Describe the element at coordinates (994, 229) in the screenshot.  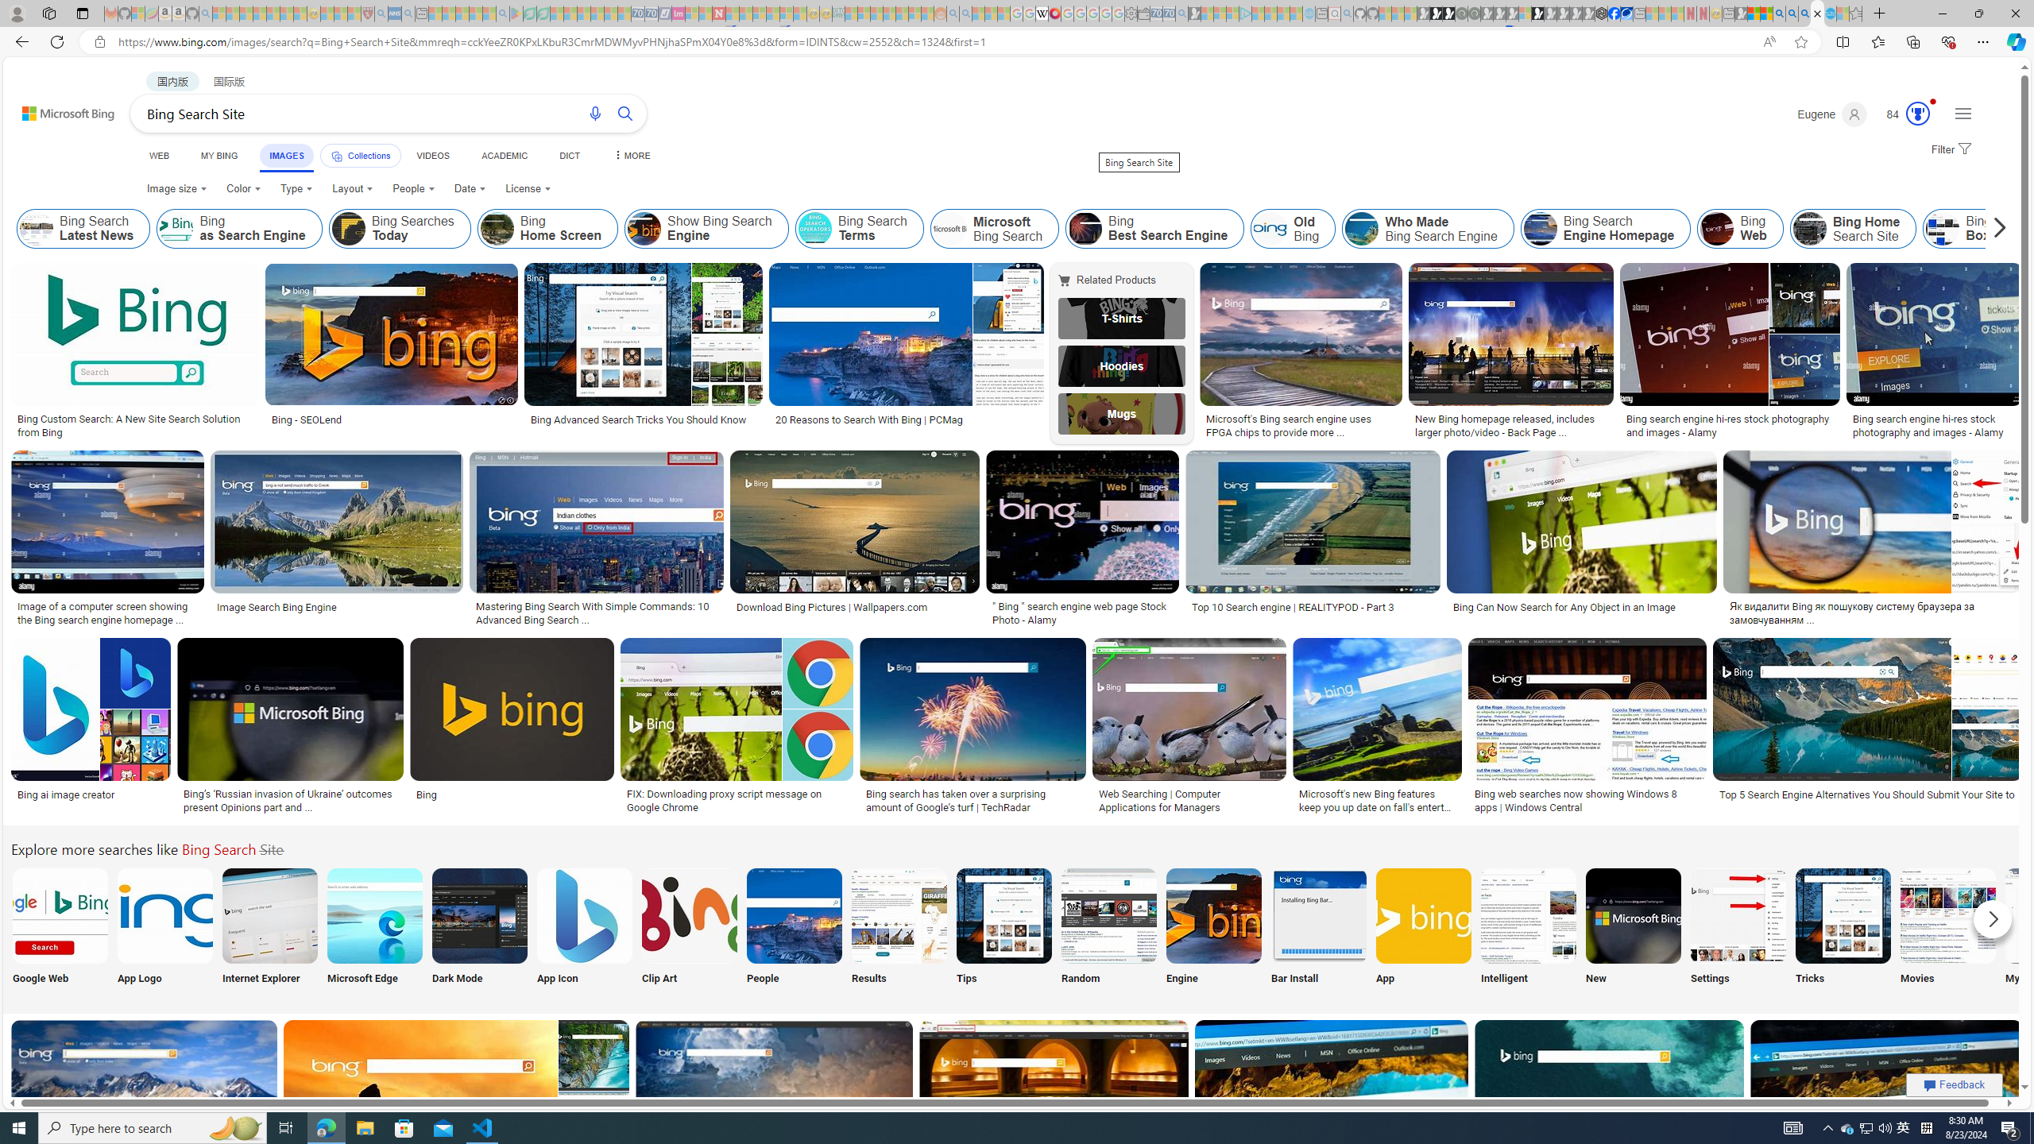
I see `Microsoft Bing Search` at that location.